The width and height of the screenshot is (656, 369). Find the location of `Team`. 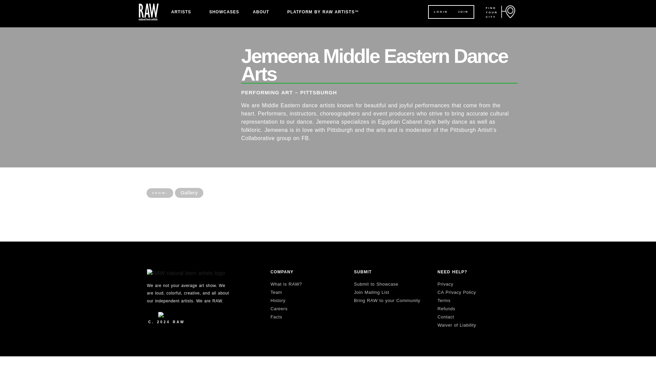

Team is located at coordinates (276, 292).